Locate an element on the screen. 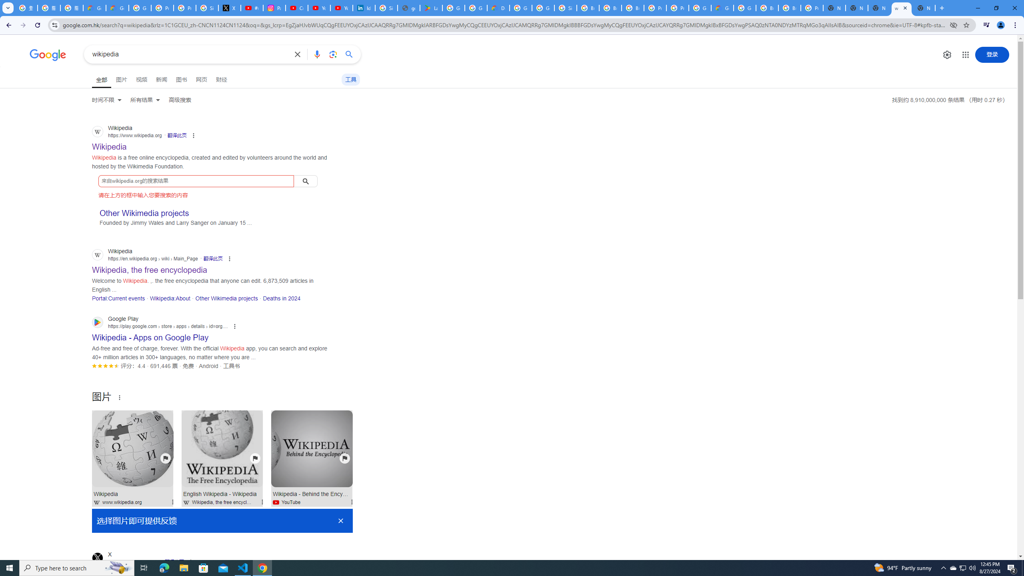 The height and width of the screenshot is (576, 1024). Sign in - Google Accounts is located at coordinates (566, 8).